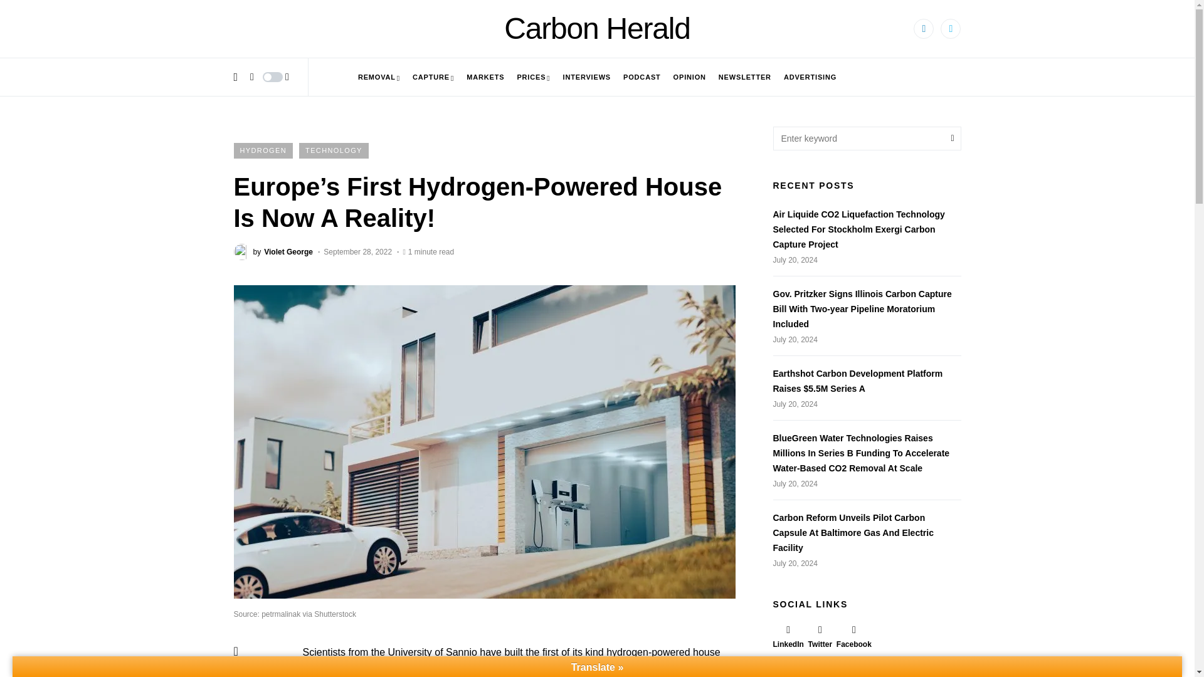  Describe the element at coordinates (379, 76) in the screenshot. I see `REMOVAL` at that location.